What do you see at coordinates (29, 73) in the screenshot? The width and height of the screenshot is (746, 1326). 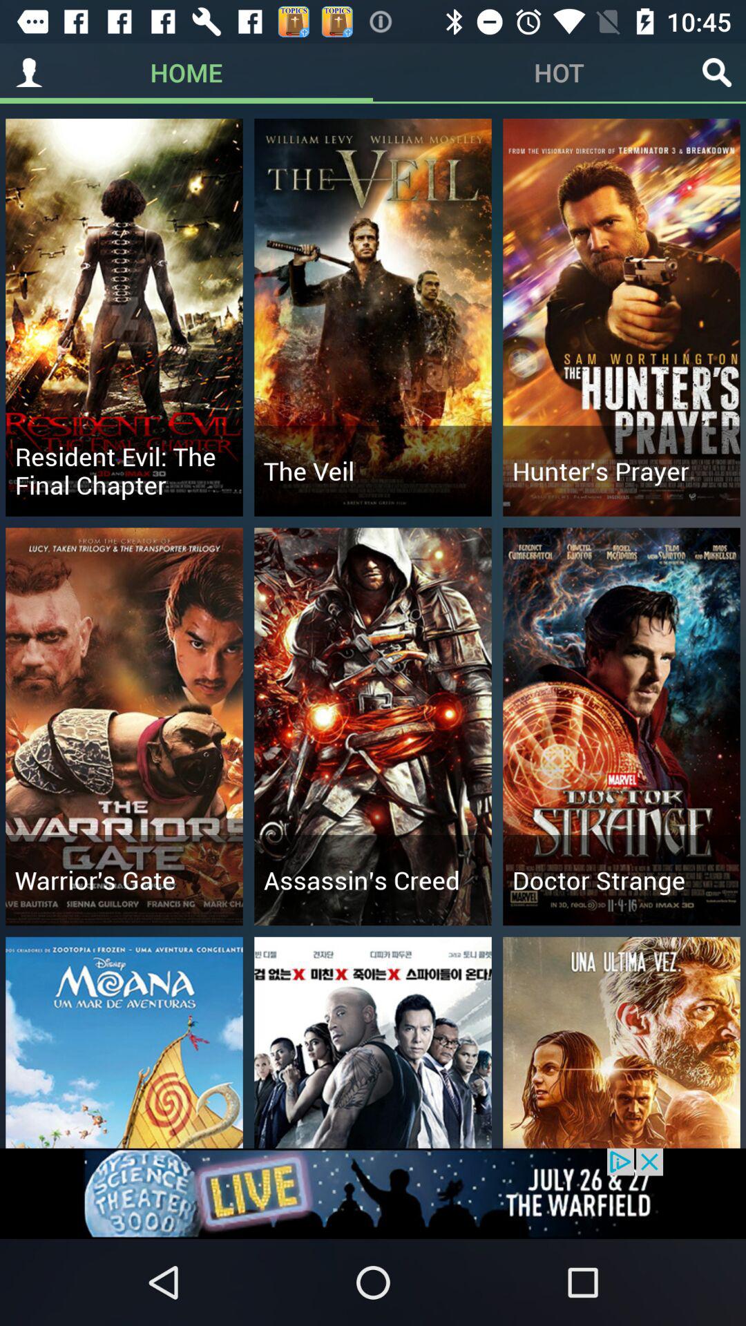 I see `profile` at bounding box center [29, 73].